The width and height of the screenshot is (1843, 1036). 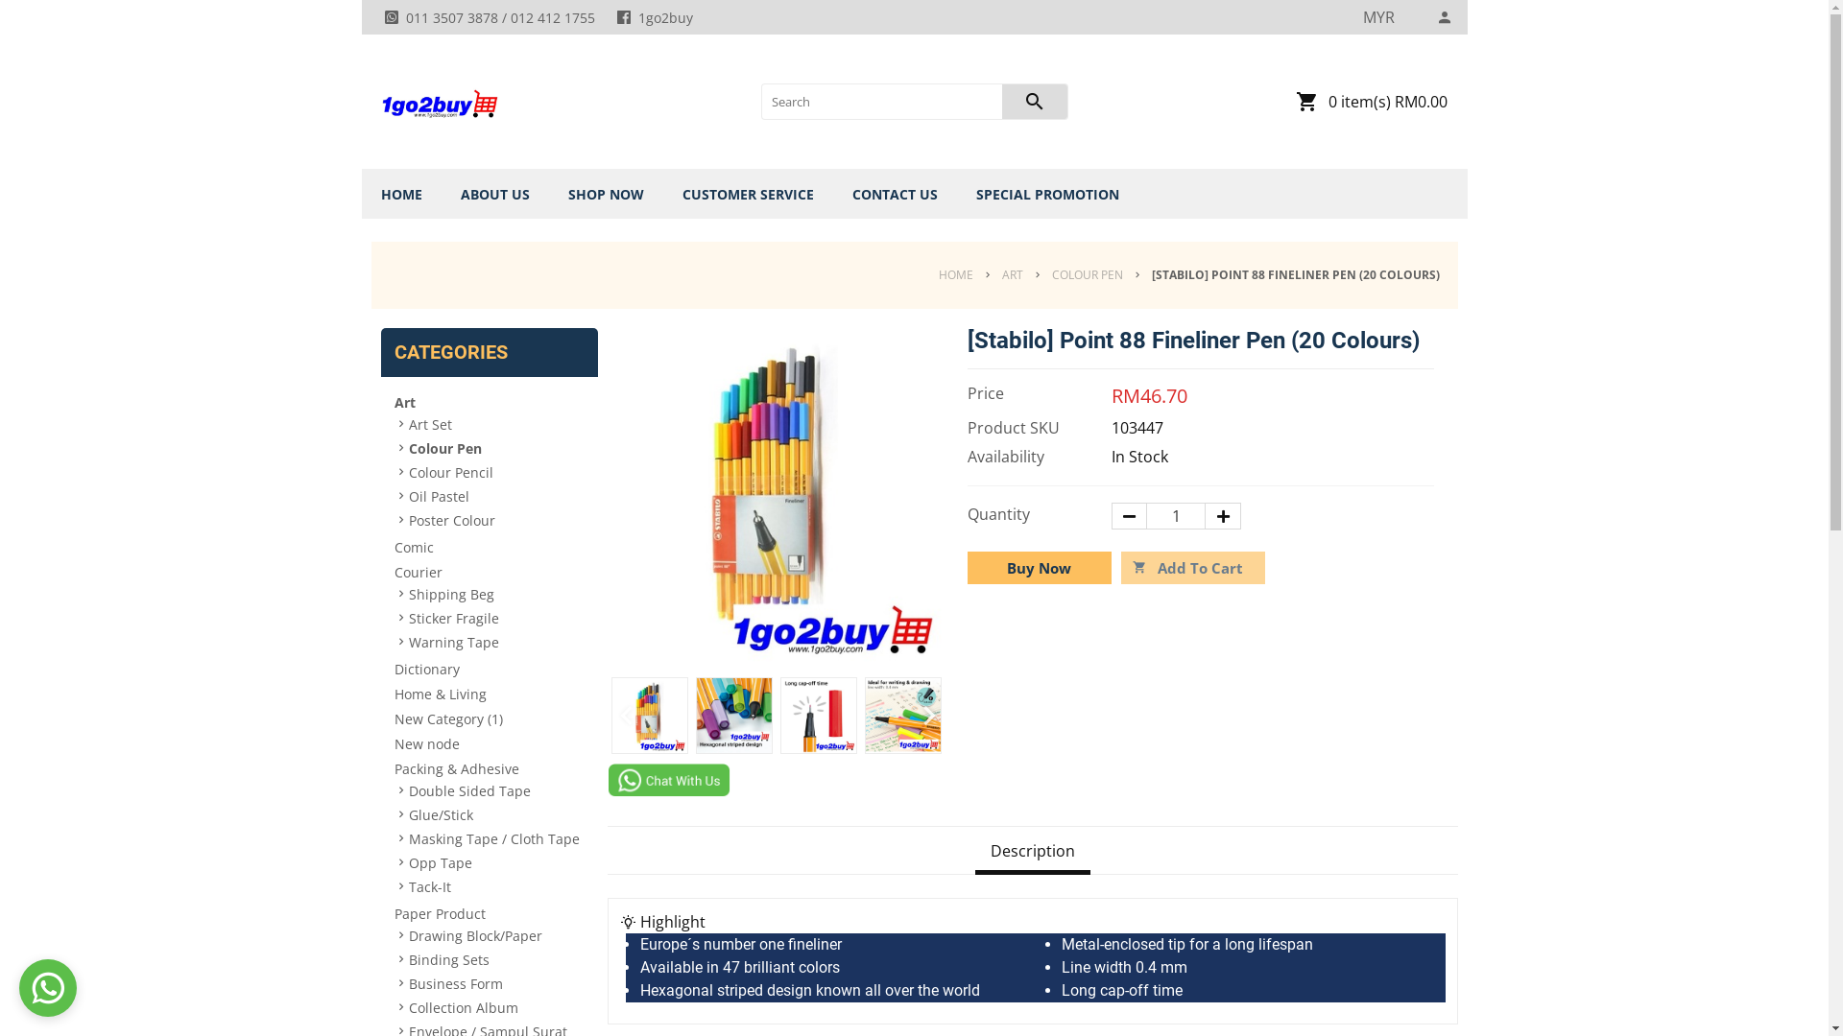 What do you see at coordinates (497, 520) in the screenshot?
I see `Poster Colour` at bounding box center [497, 520].